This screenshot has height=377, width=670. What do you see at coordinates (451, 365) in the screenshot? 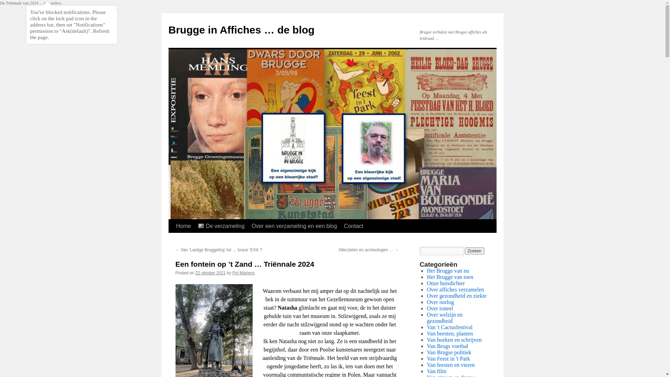
I see `Van feesten en vieren` at bounding box center [451, 365].